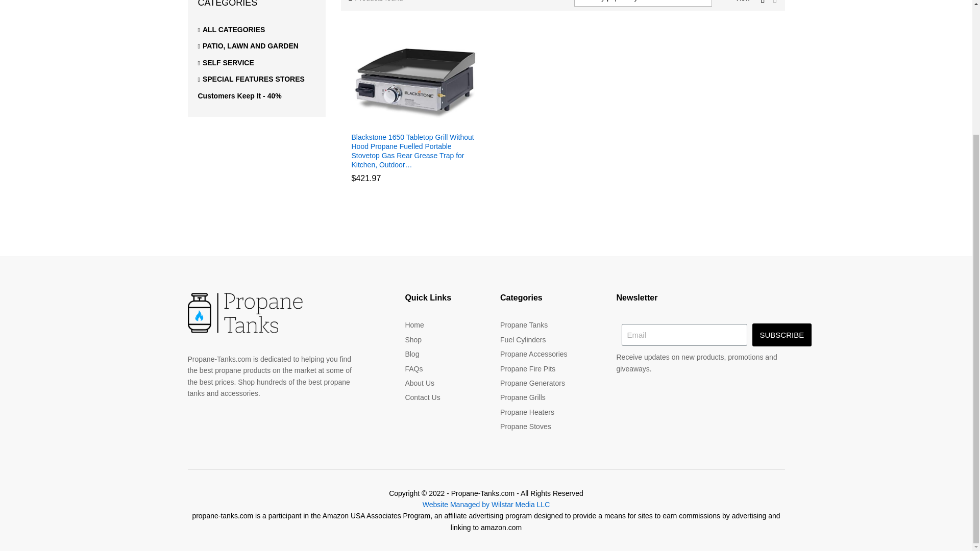  Describe the element at coordinates (248, 46) in the screenshot. I see `PATIO, LAWN AND GARDEN` at that location.